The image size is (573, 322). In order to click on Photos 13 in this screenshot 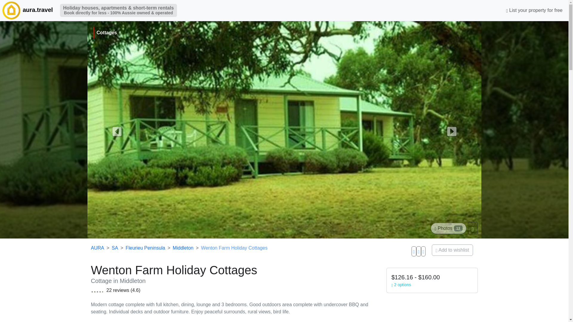, I will do `click(448, 228)`.